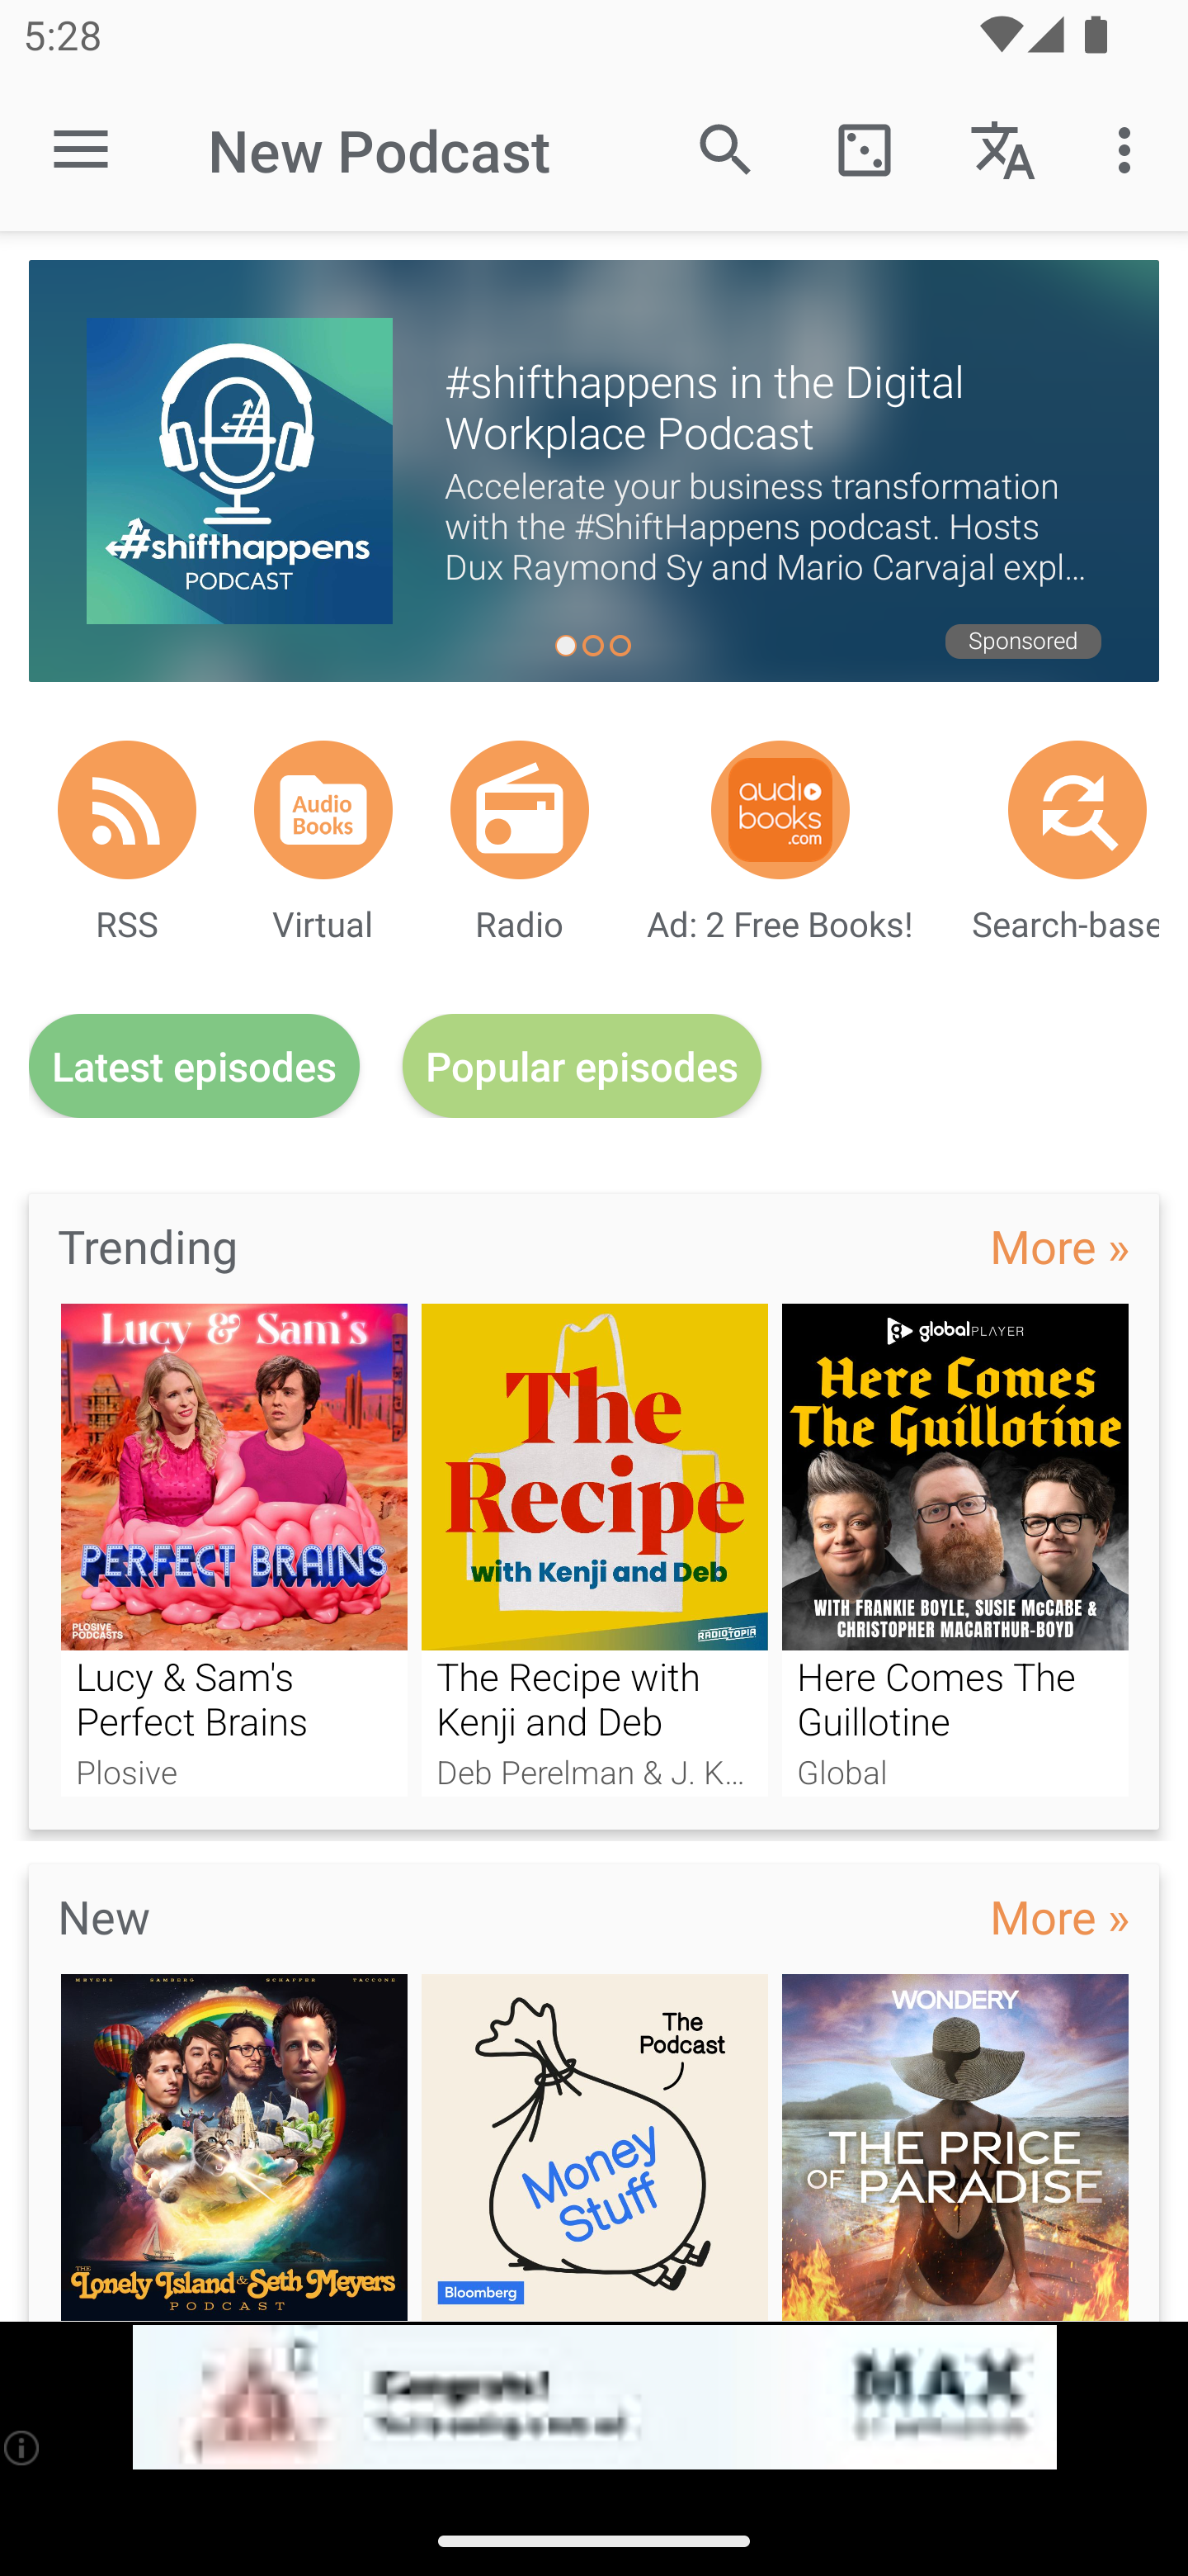  I want to click on Lucy & Sam's Perfect Brains Plosive, so click(233, 1549).